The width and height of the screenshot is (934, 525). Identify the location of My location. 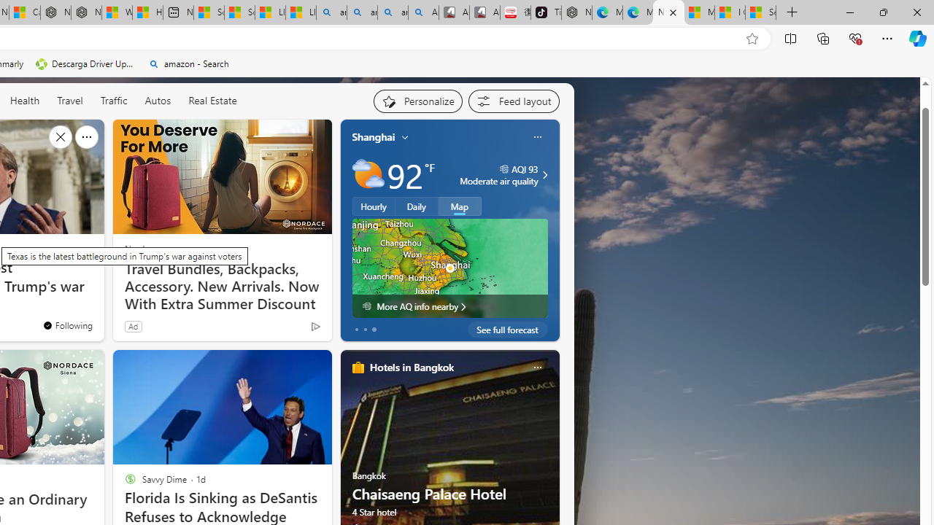
(405, 137).